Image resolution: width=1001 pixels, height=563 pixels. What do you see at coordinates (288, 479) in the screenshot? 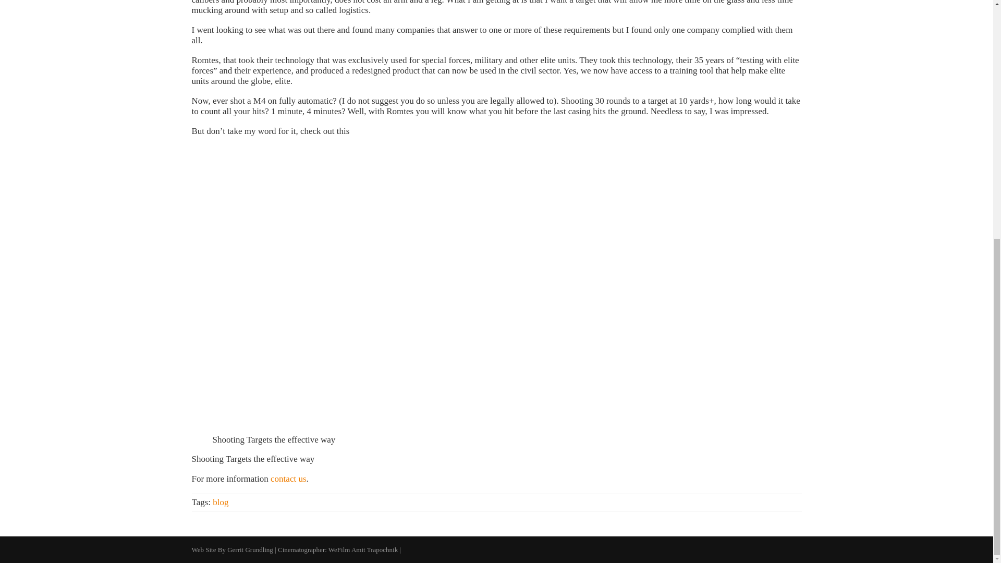
I see `contact us` at bounding box center [288, 479].